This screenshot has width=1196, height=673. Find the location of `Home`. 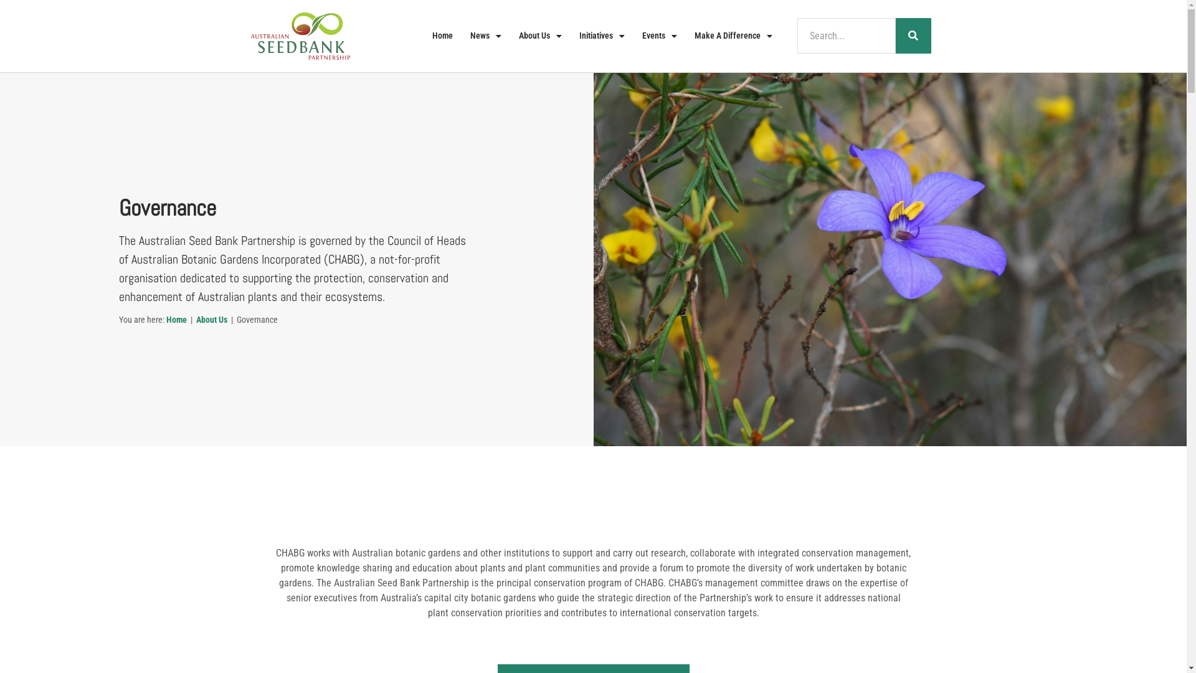

Home is located at coordinates (442, 36).